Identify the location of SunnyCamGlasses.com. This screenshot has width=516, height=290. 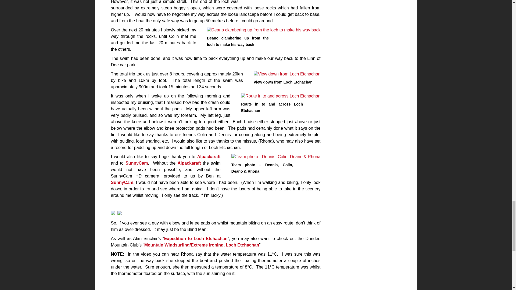
(137, 163).